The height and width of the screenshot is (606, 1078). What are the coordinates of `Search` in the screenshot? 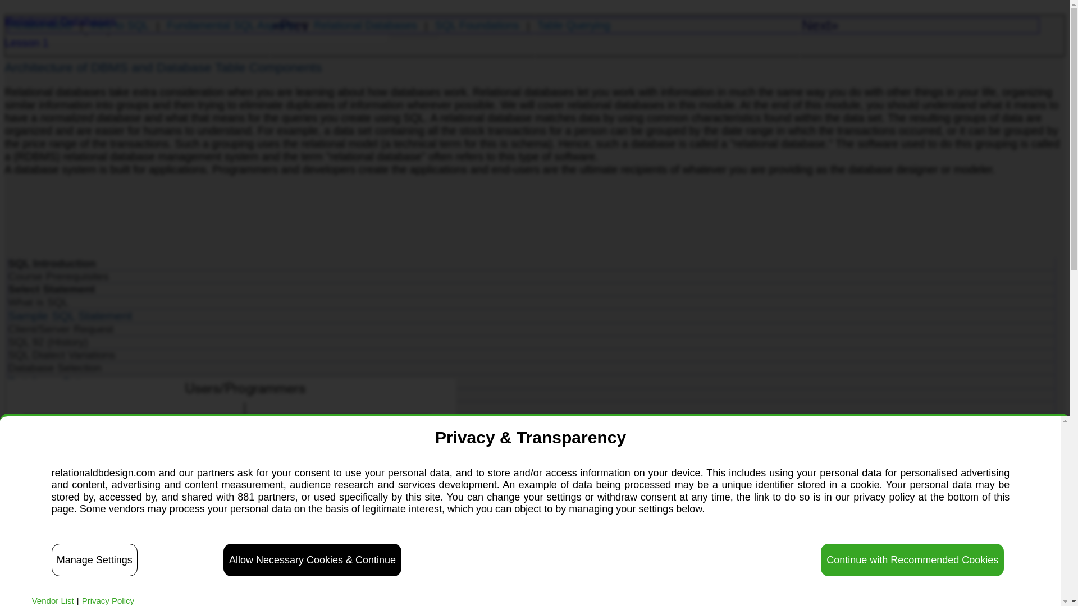 It's located at (414, 29).